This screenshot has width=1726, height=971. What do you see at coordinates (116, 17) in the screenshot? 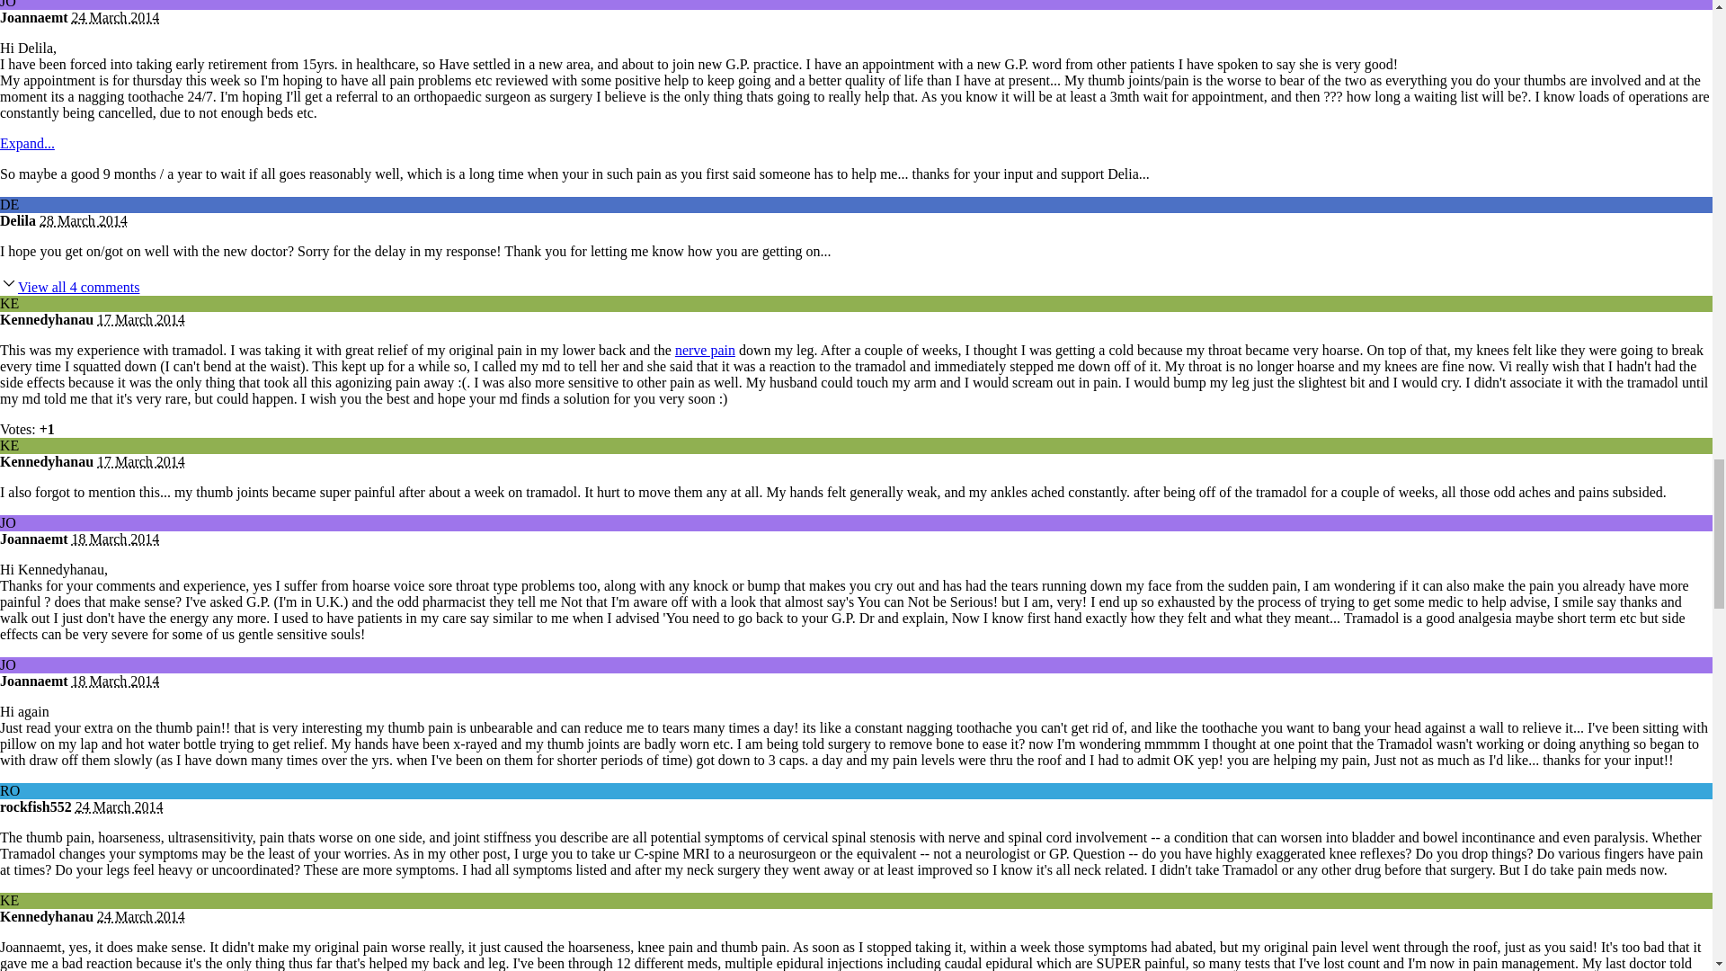
I see `24 March 2014 5:56am` at bounding box center [116, 17].